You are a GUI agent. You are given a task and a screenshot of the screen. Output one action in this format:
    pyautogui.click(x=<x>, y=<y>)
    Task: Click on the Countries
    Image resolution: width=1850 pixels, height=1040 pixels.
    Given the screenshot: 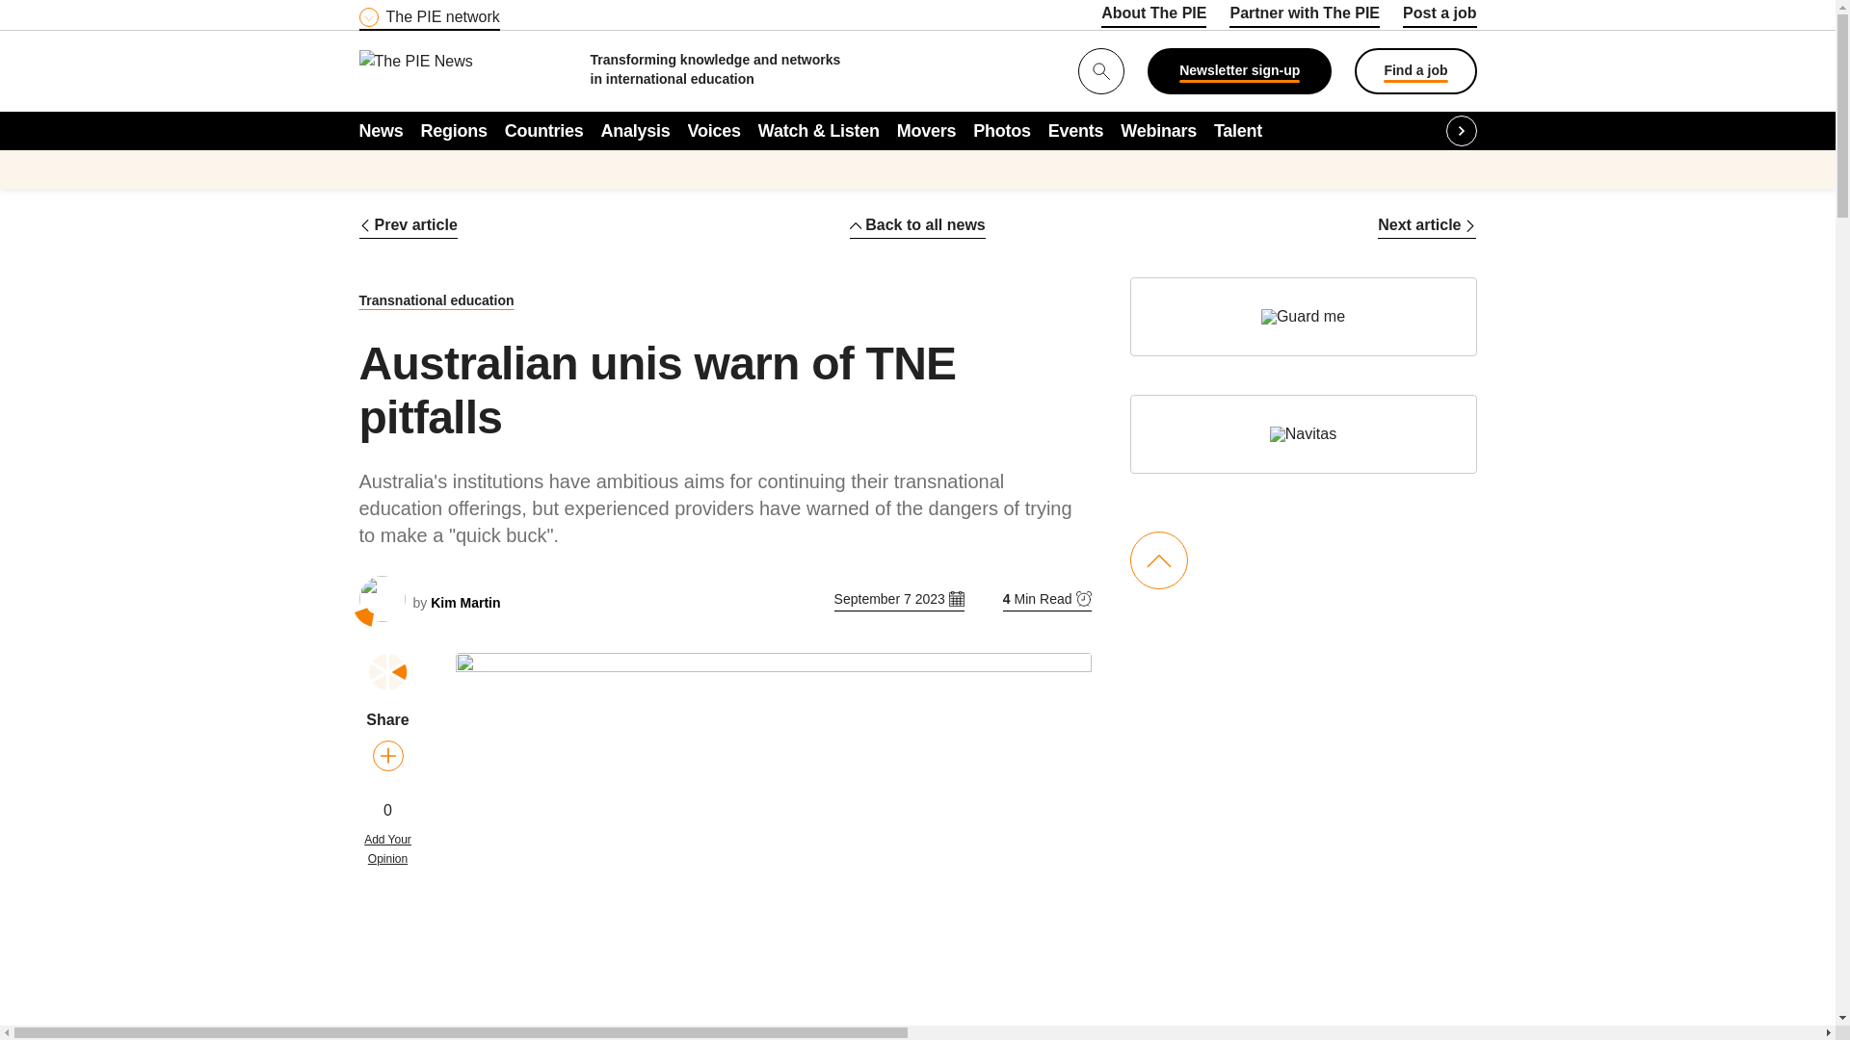 What is the action you would take?
    pyautogui.click(x=544, y=130)
    